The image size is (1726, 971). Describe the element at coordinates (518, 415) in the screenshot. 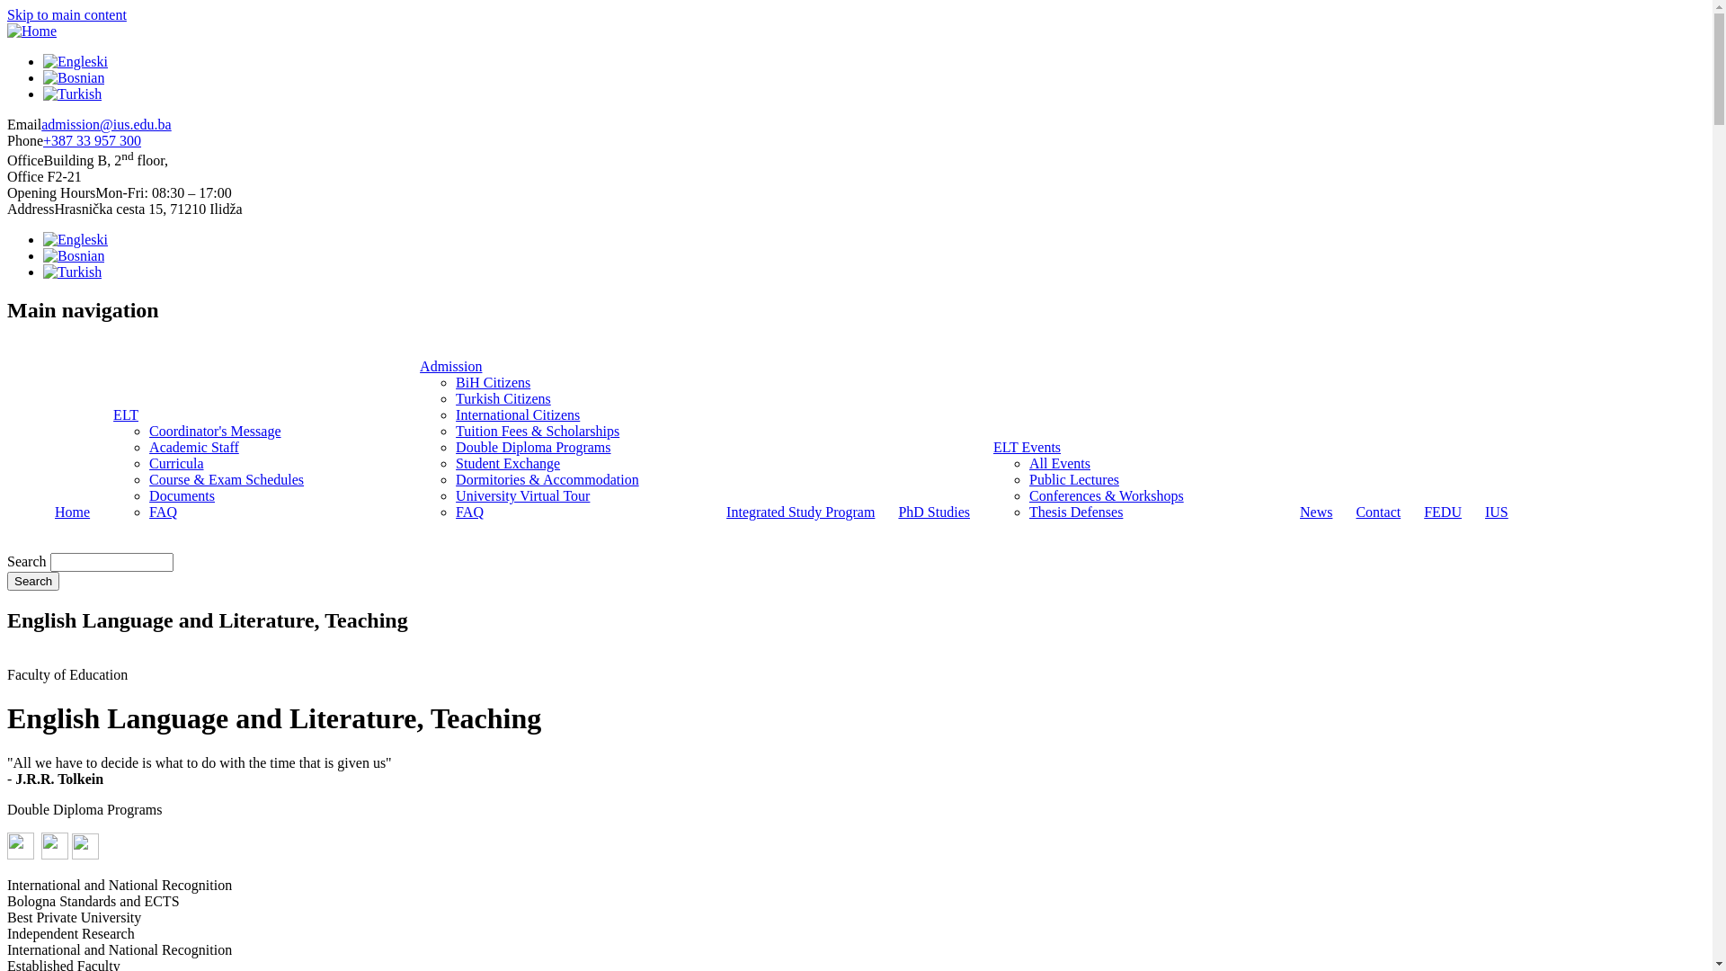

I see `International Citizens` at that location.